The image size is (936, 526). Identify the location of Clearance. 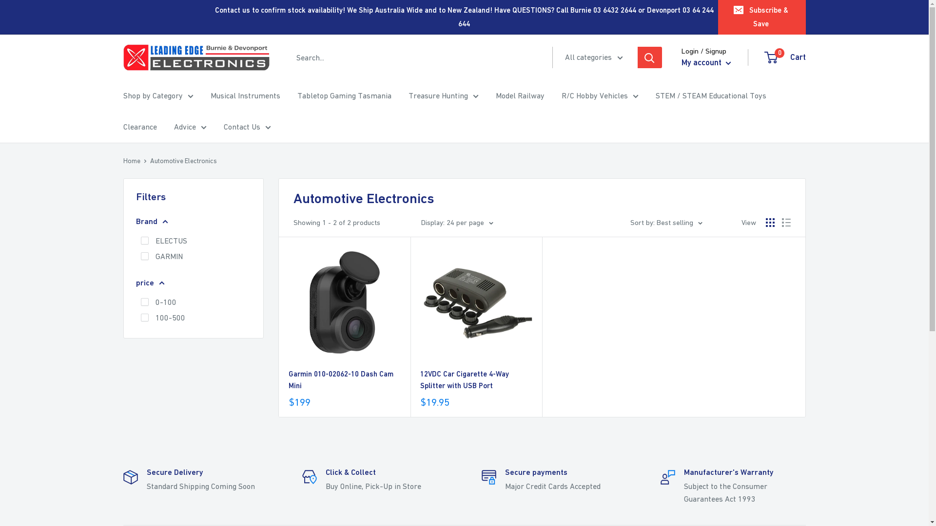
(139, 127).